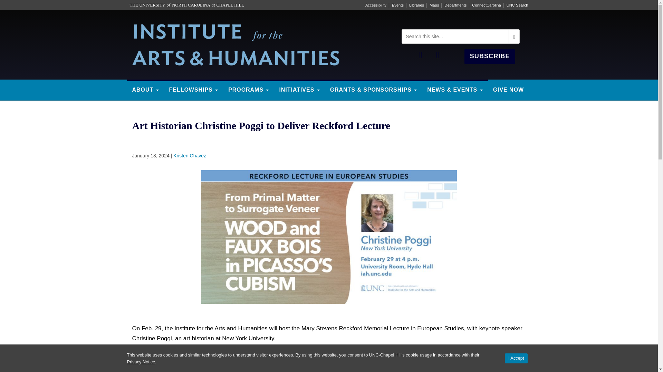 This screenshot has width=663, height=372. Describe the element at coordinates (490, 56) in the screenshot. I see `SUBSCRIBE` at that location.